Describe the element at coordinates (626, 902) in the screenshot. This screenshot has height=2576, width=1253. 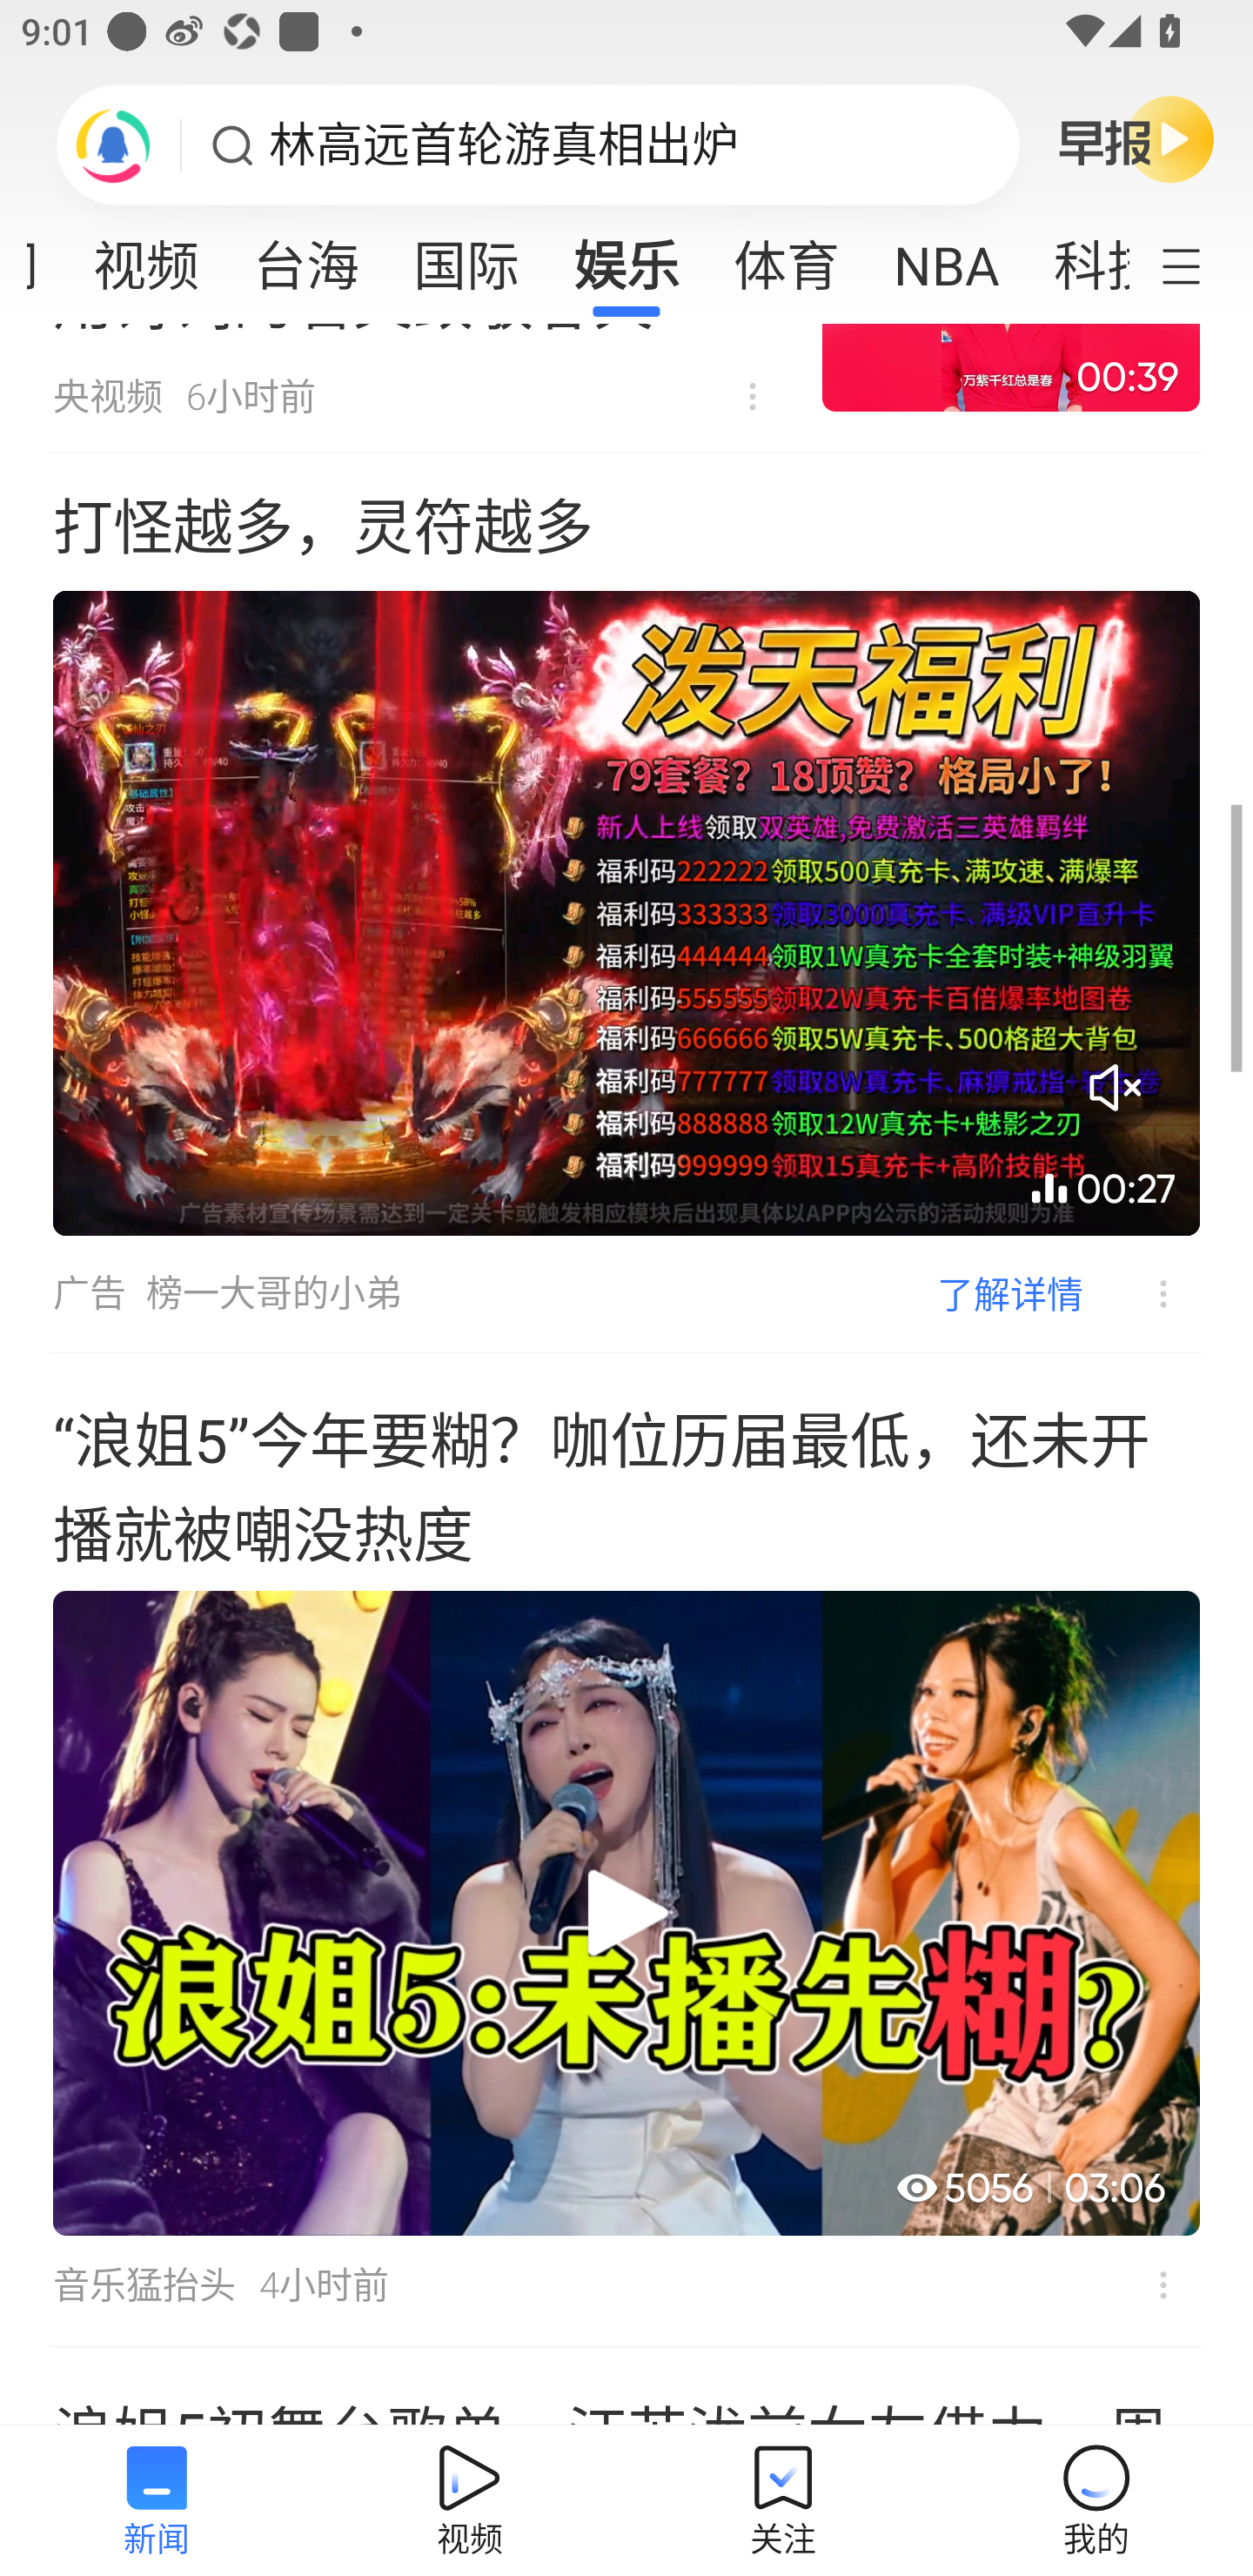
I see `打怪越多，灵符越多 00:27 音量开关 广告 榜一大哥的小弟 了解详情  不感兴趣` at that location.